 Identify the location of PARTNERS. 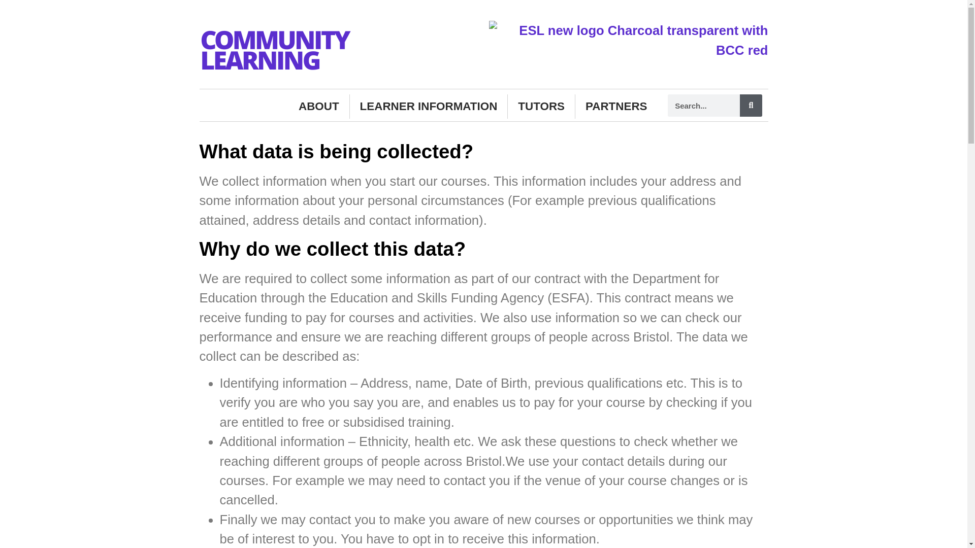
(616, 107).